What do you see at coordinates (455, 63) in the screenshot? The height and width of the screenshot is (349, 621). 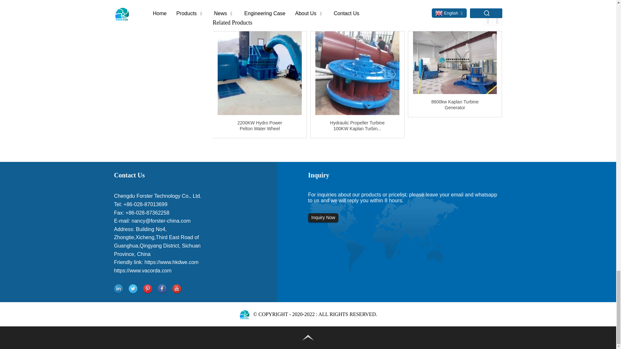 I see `8600kw Kaplan Turbine Generator` at bounding box center [455, 63].